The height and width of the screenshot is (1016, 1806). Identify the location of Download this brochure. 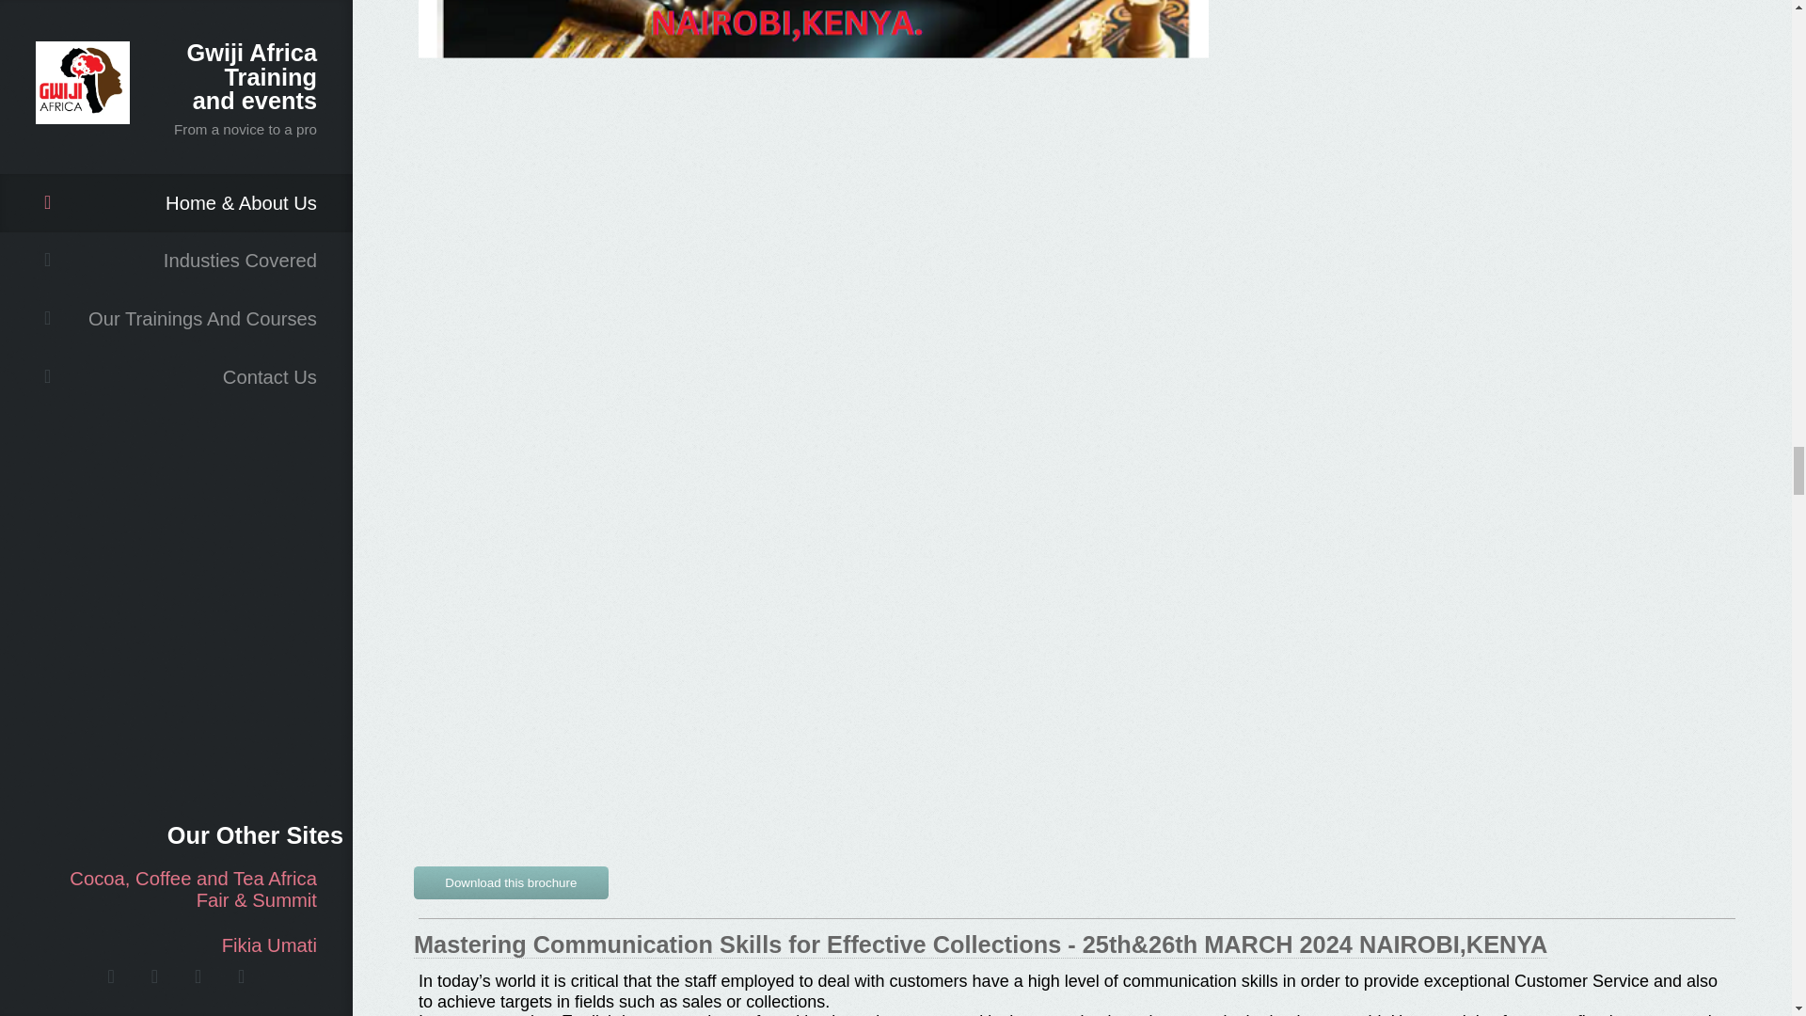
(511, 882).